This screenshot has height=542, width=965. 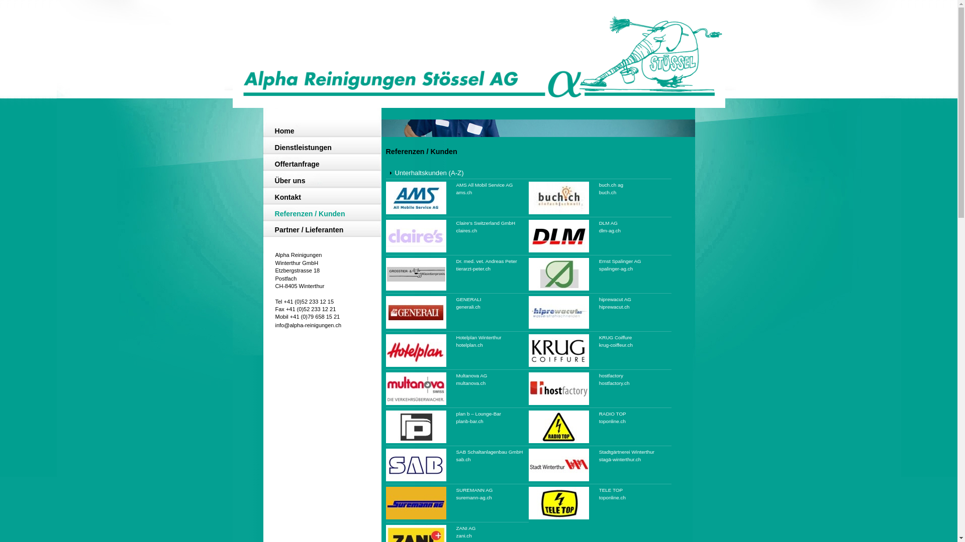 What do you see at coordinates (612, 498) in the screenshot?
I see `toponline.ch` at bounding box center [612, 498].